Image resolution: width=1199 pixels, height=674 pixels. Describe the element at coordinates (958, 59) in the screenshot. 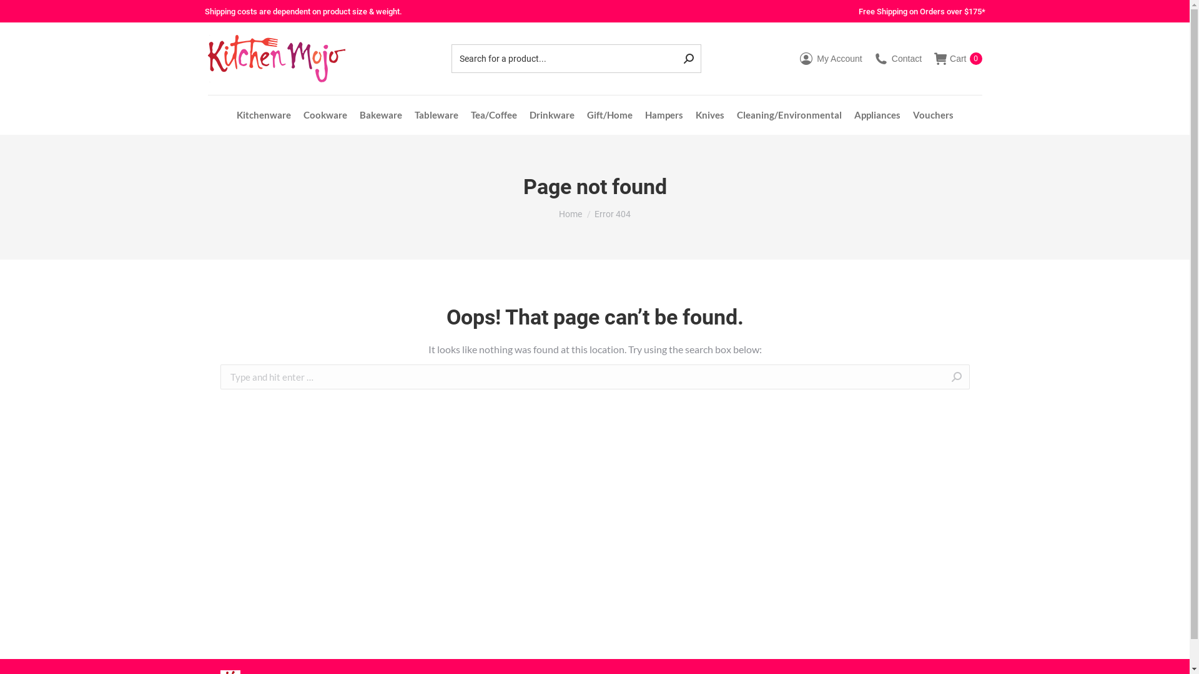

I see `Cart
0` at that location.